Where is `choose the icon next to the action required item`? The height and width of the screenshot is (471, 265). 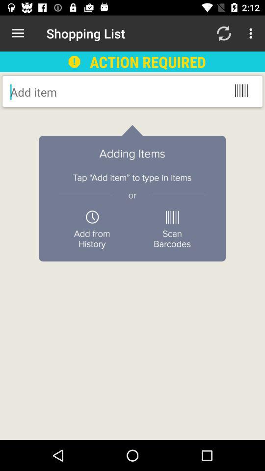
choose the icon next to the action required item is located at coordinates (224, 33).